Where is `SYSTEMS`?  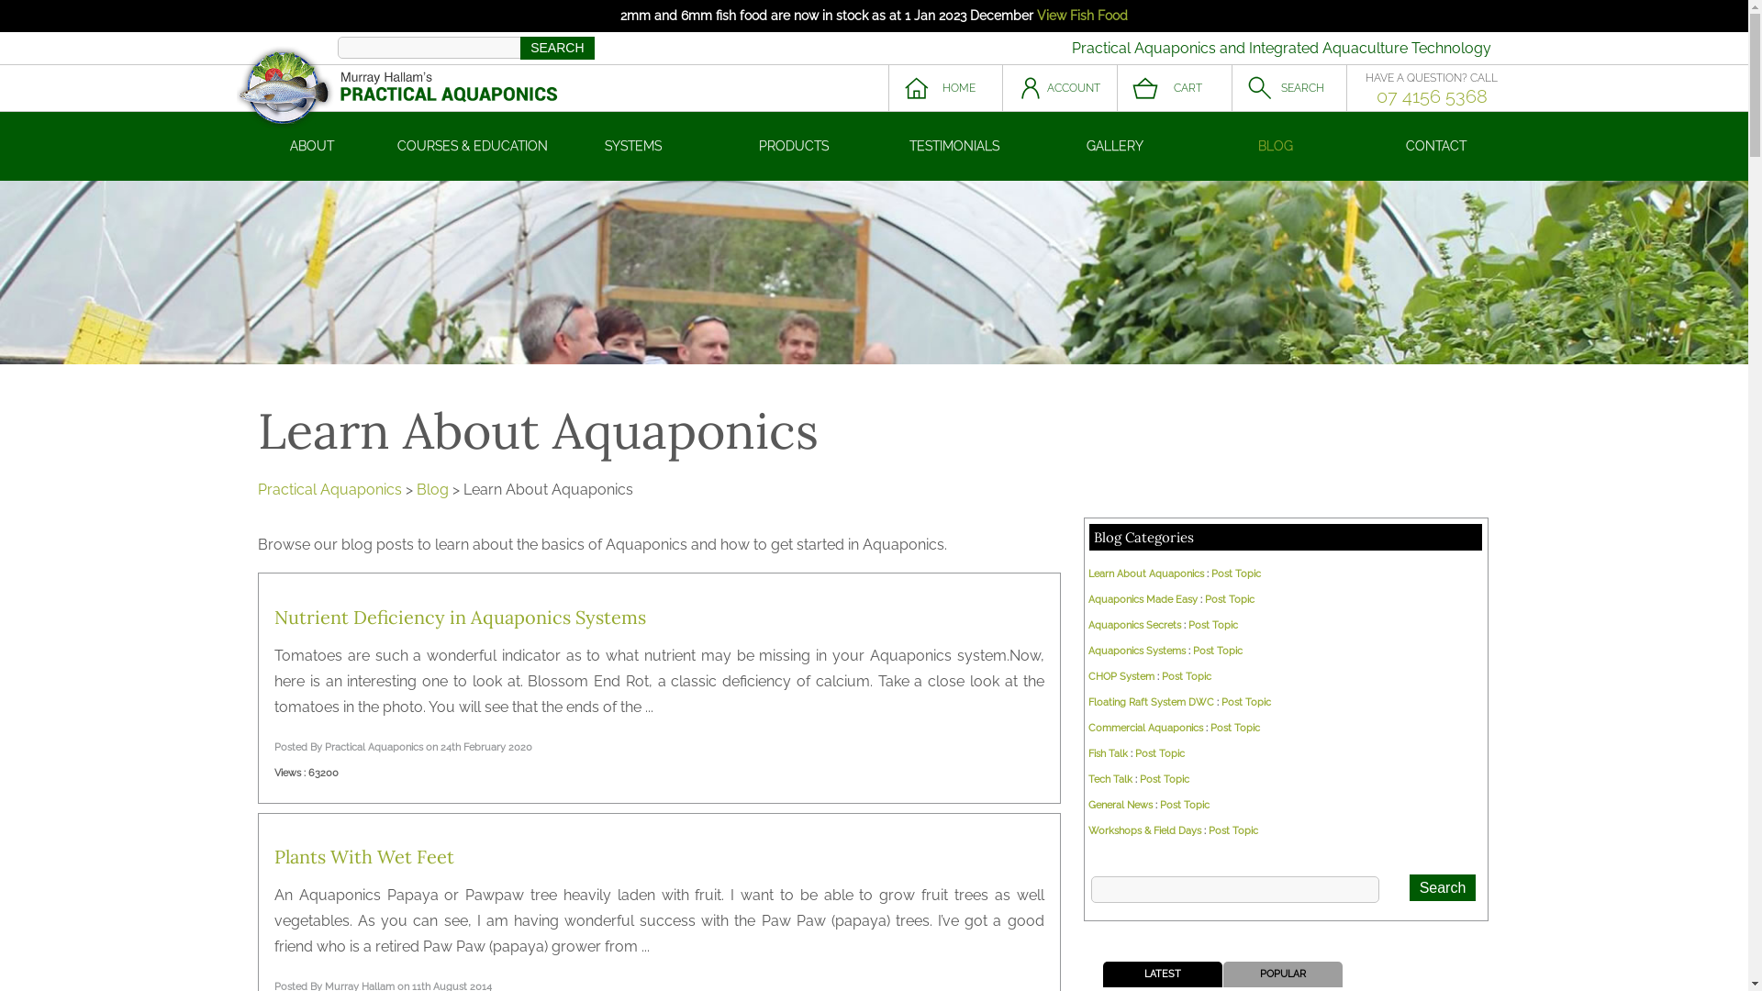 SYSTEMS is located at coordinates (633, 147).